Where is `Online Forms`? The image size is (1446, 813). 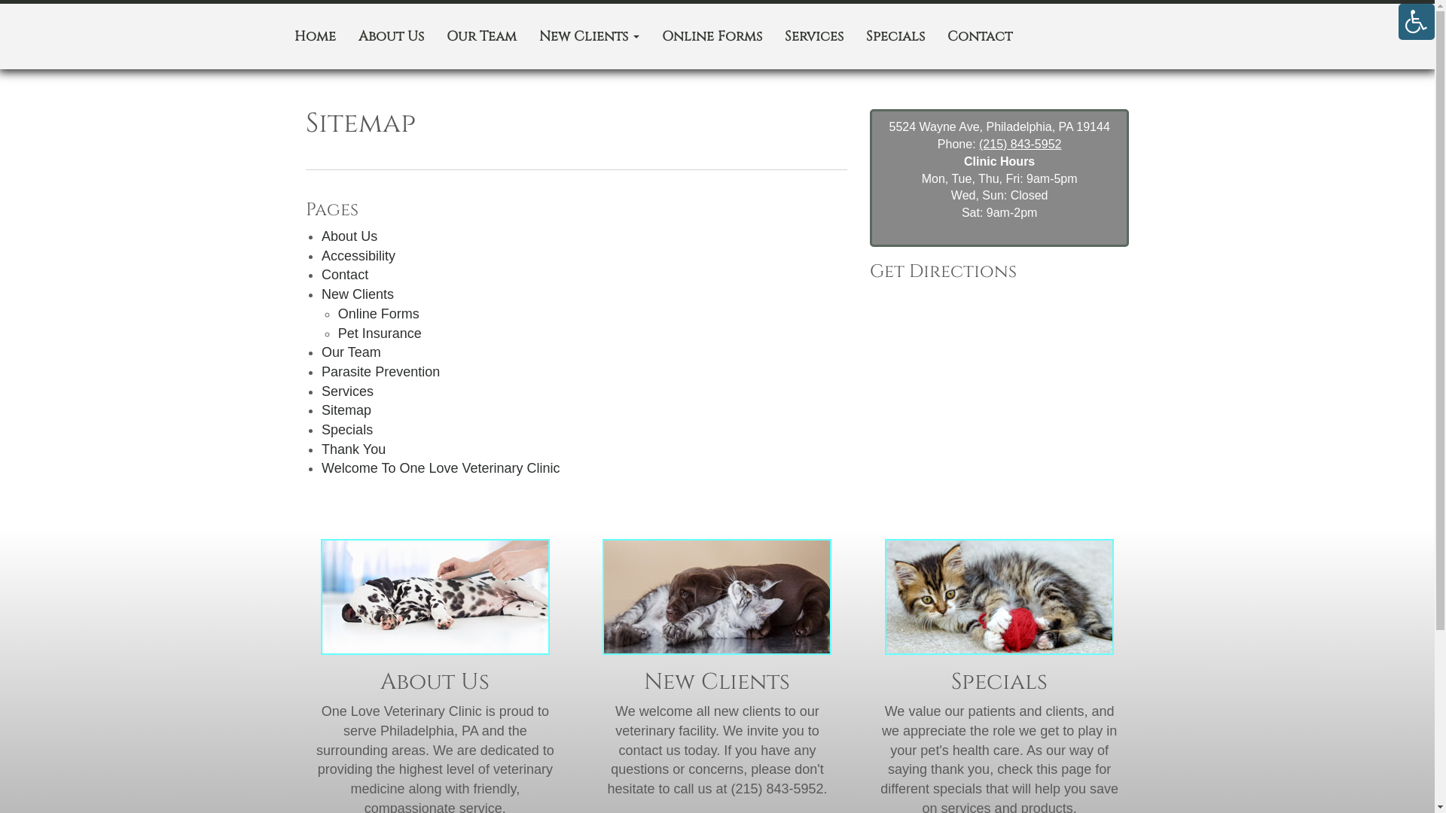
Online Forms is located at coordinates (712, 37).